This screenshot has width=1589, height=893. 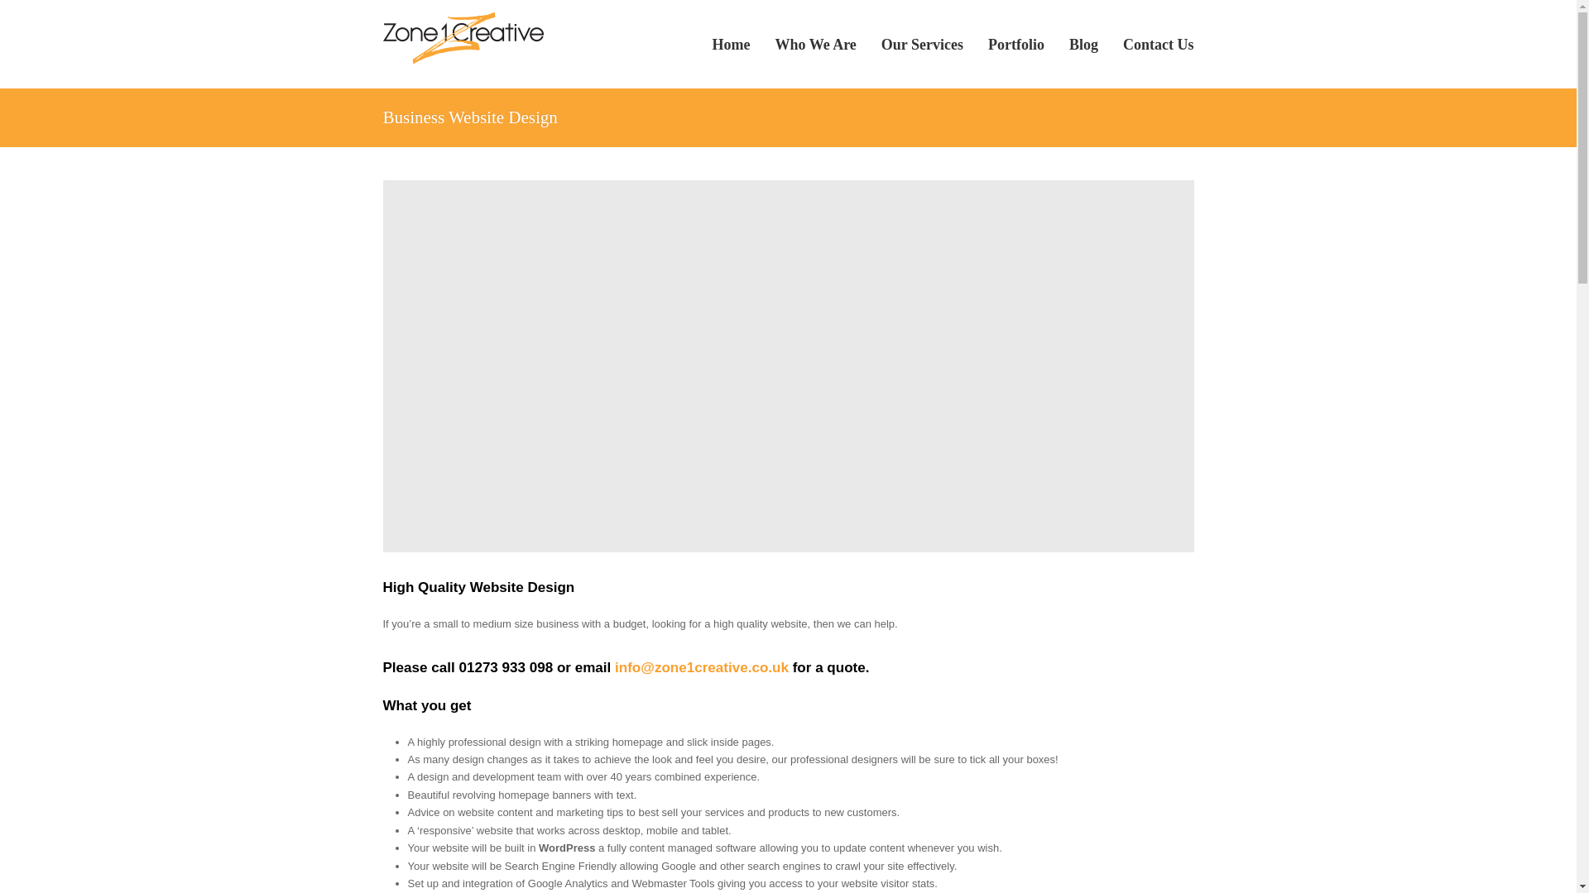 What do you see at coordinates (732, 43) in the screenshot?
I see `Home` at bounding box center [732, 43].